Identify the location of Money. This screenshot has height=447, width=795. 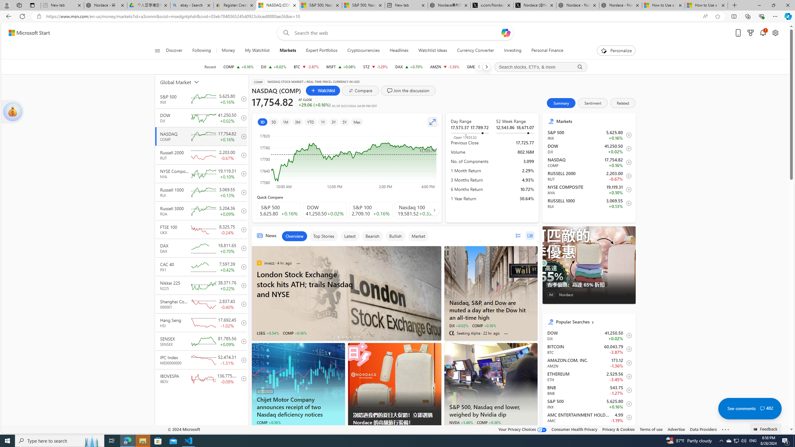
(228, 51).